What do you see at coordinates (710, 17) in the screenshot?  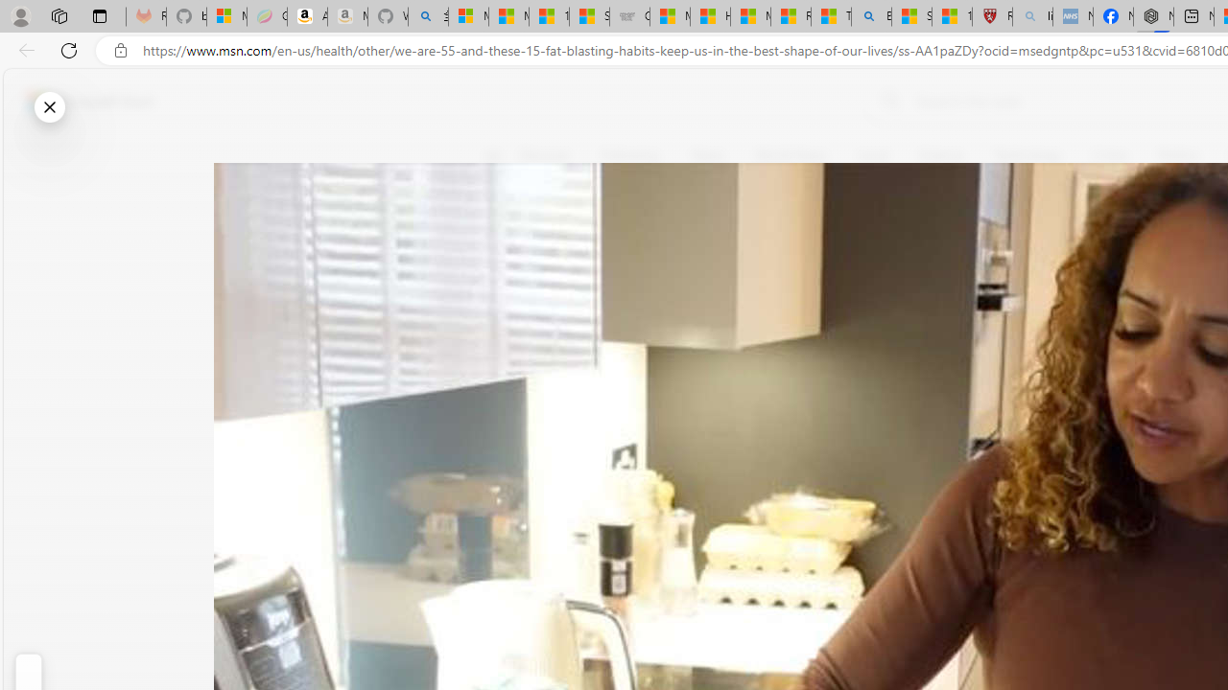 I see `How I Got Rid of Microsoft Edge's Unnecessary Features` at bounding box center [710, 17].